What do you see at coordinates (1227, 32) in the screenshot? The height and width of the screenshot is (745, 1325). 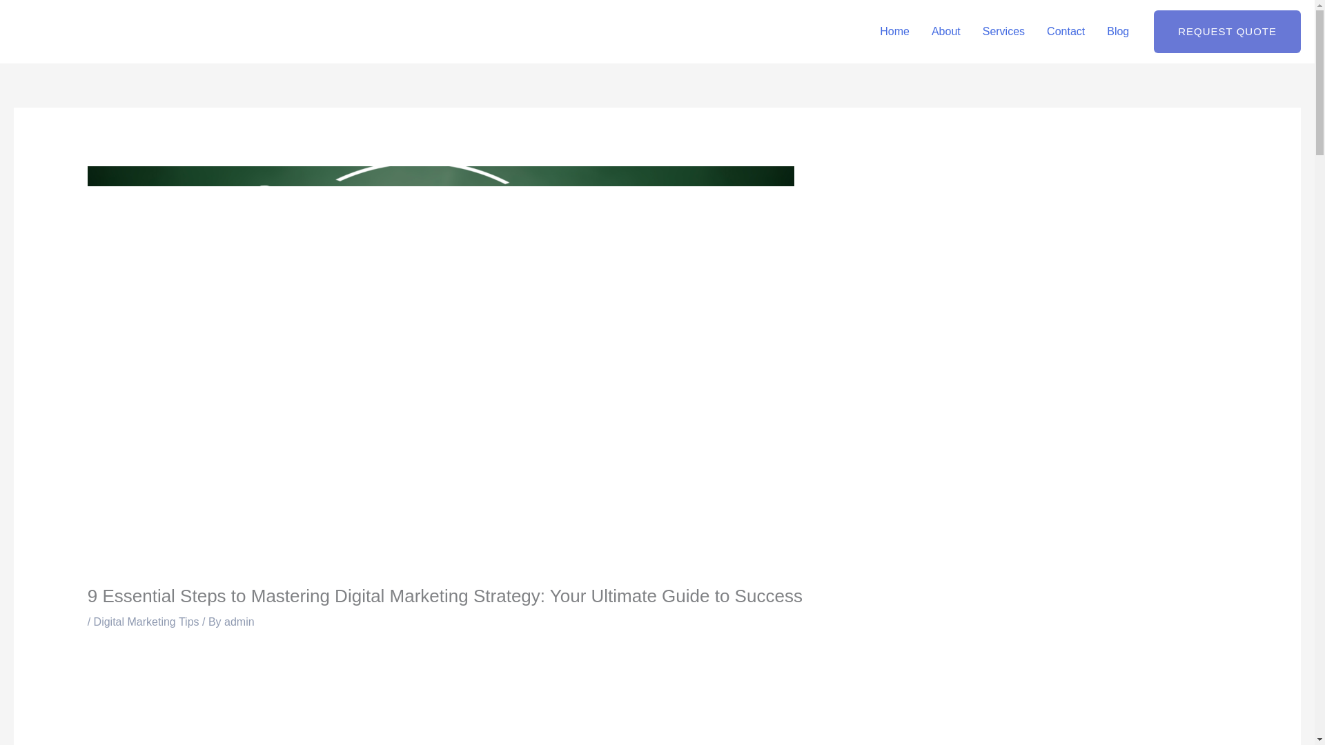 I see `REQUEST QUOTE` at bounding box center [1227, 32].